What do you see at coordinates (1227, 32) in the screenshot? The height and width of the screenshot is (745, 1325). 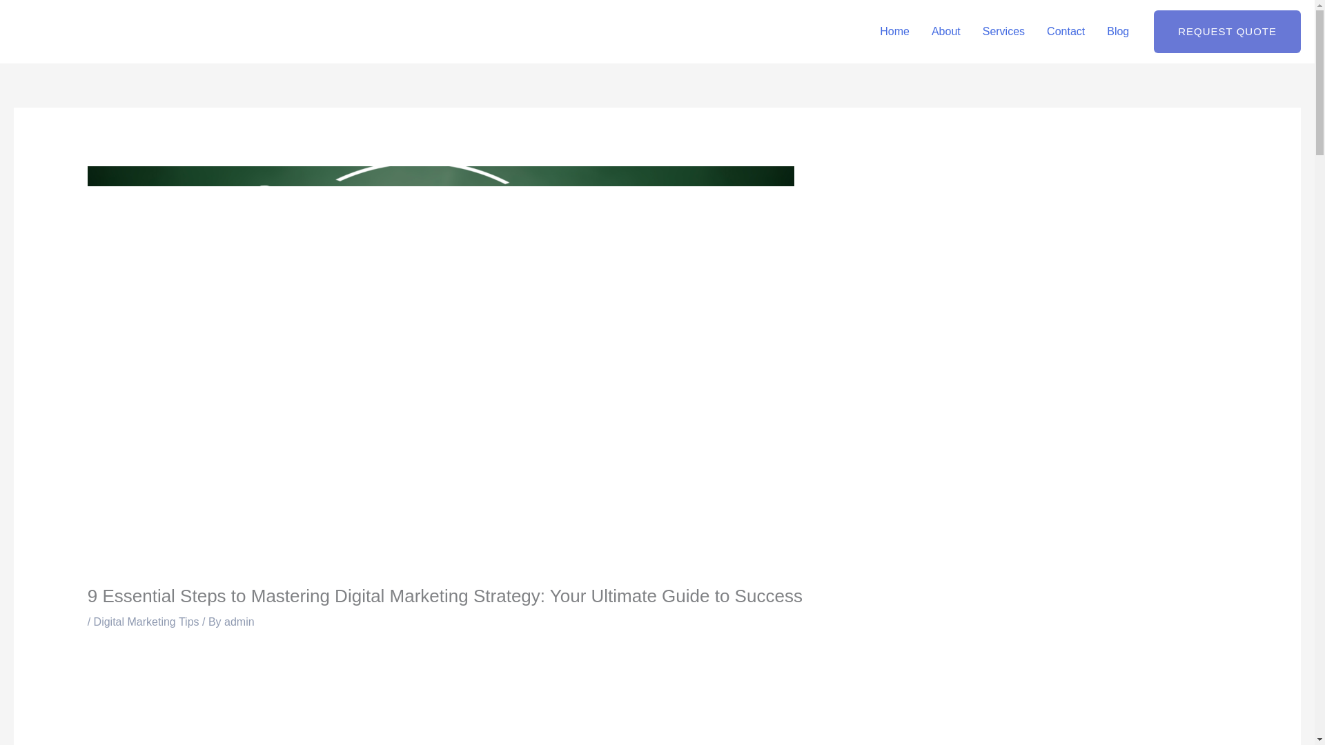 I see `REQUEST QUOTE` at bounding box center [1227, 32].